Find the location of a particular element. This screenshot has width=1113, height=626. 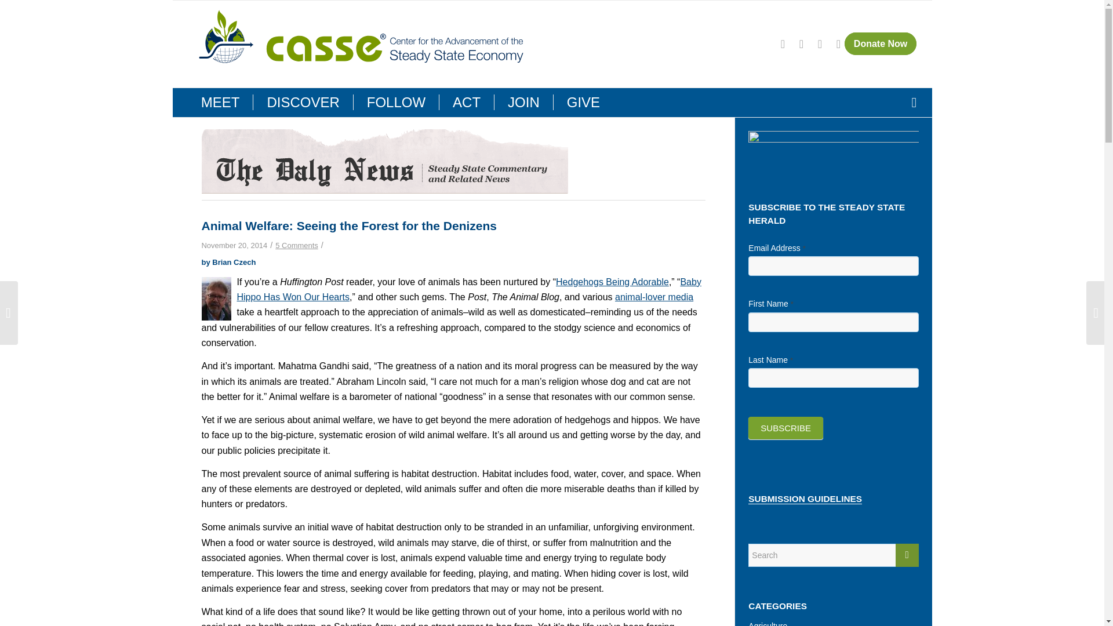

JOIN is located at coordinates (523, 102).